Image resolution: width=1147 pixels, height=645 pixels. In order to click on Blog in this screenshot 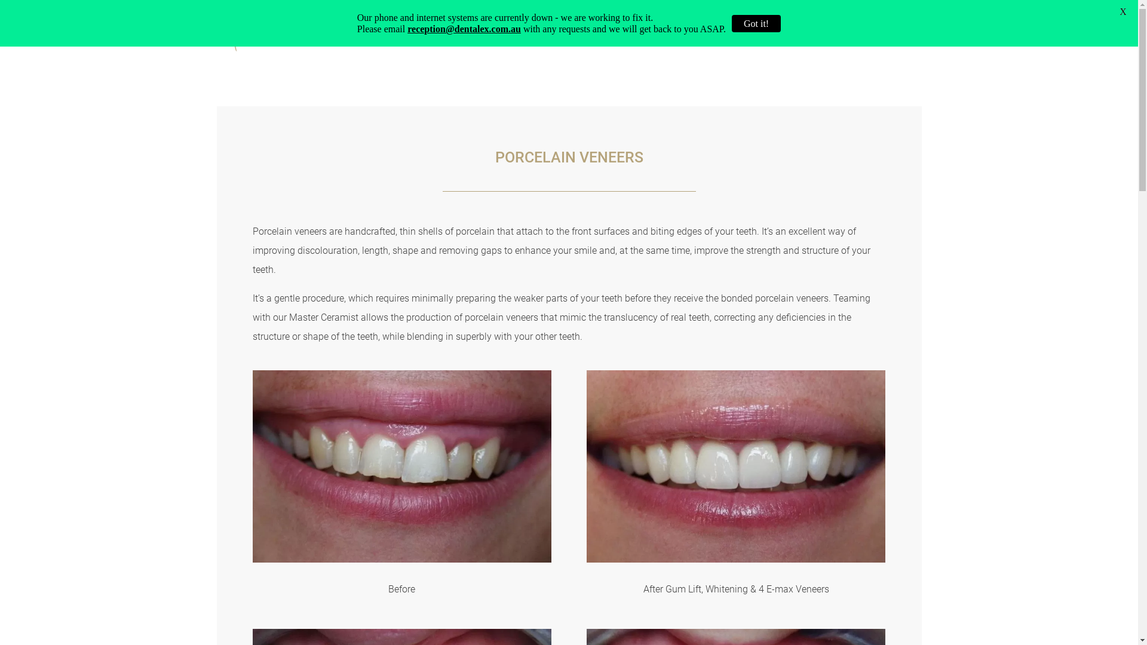, I will do `click(731, 33)`.